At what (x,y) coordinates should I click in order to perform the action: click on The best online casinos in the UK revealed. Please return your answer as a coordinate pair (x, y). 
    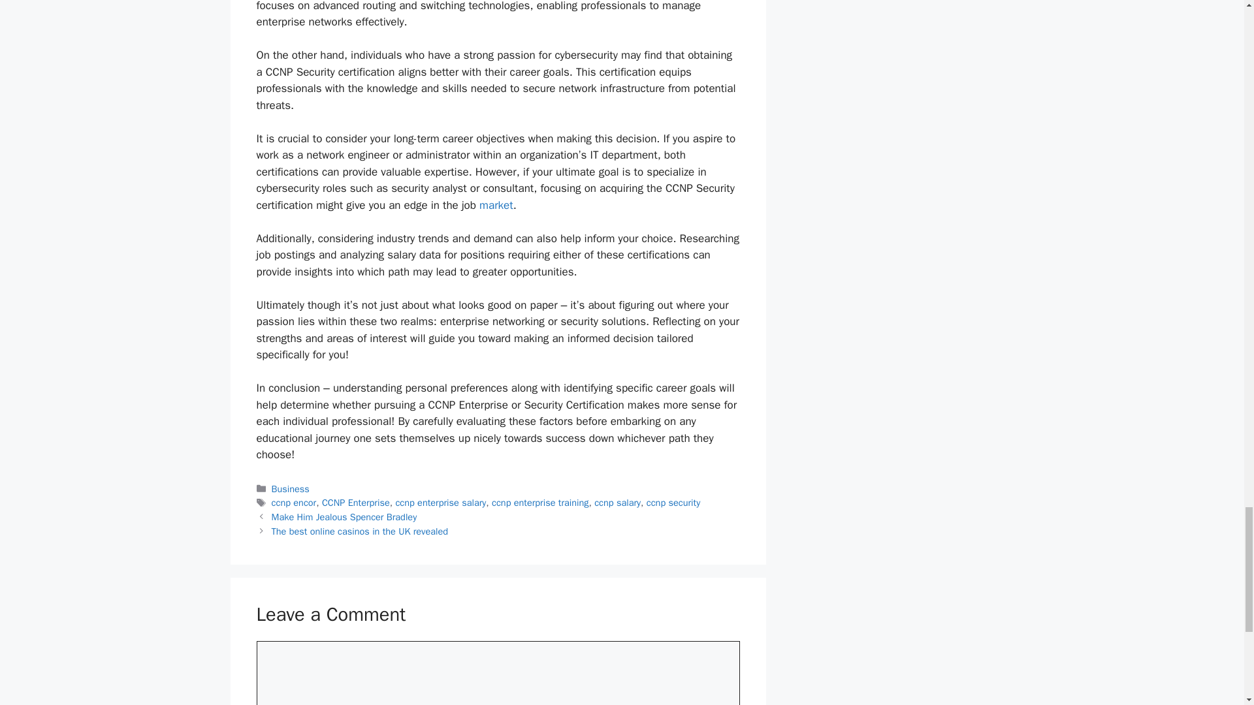
    Looking at the image, I should click on (359, 531).